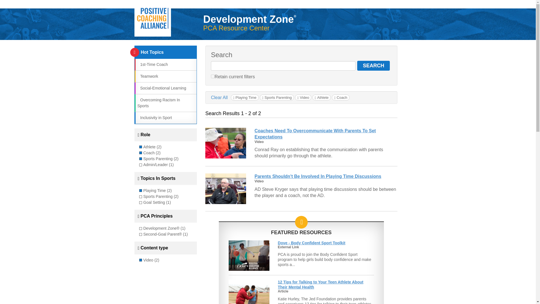  Describe the element at coordinates (154, 118) in the screenshot. I see `Inclusivity in Sport` at that location.